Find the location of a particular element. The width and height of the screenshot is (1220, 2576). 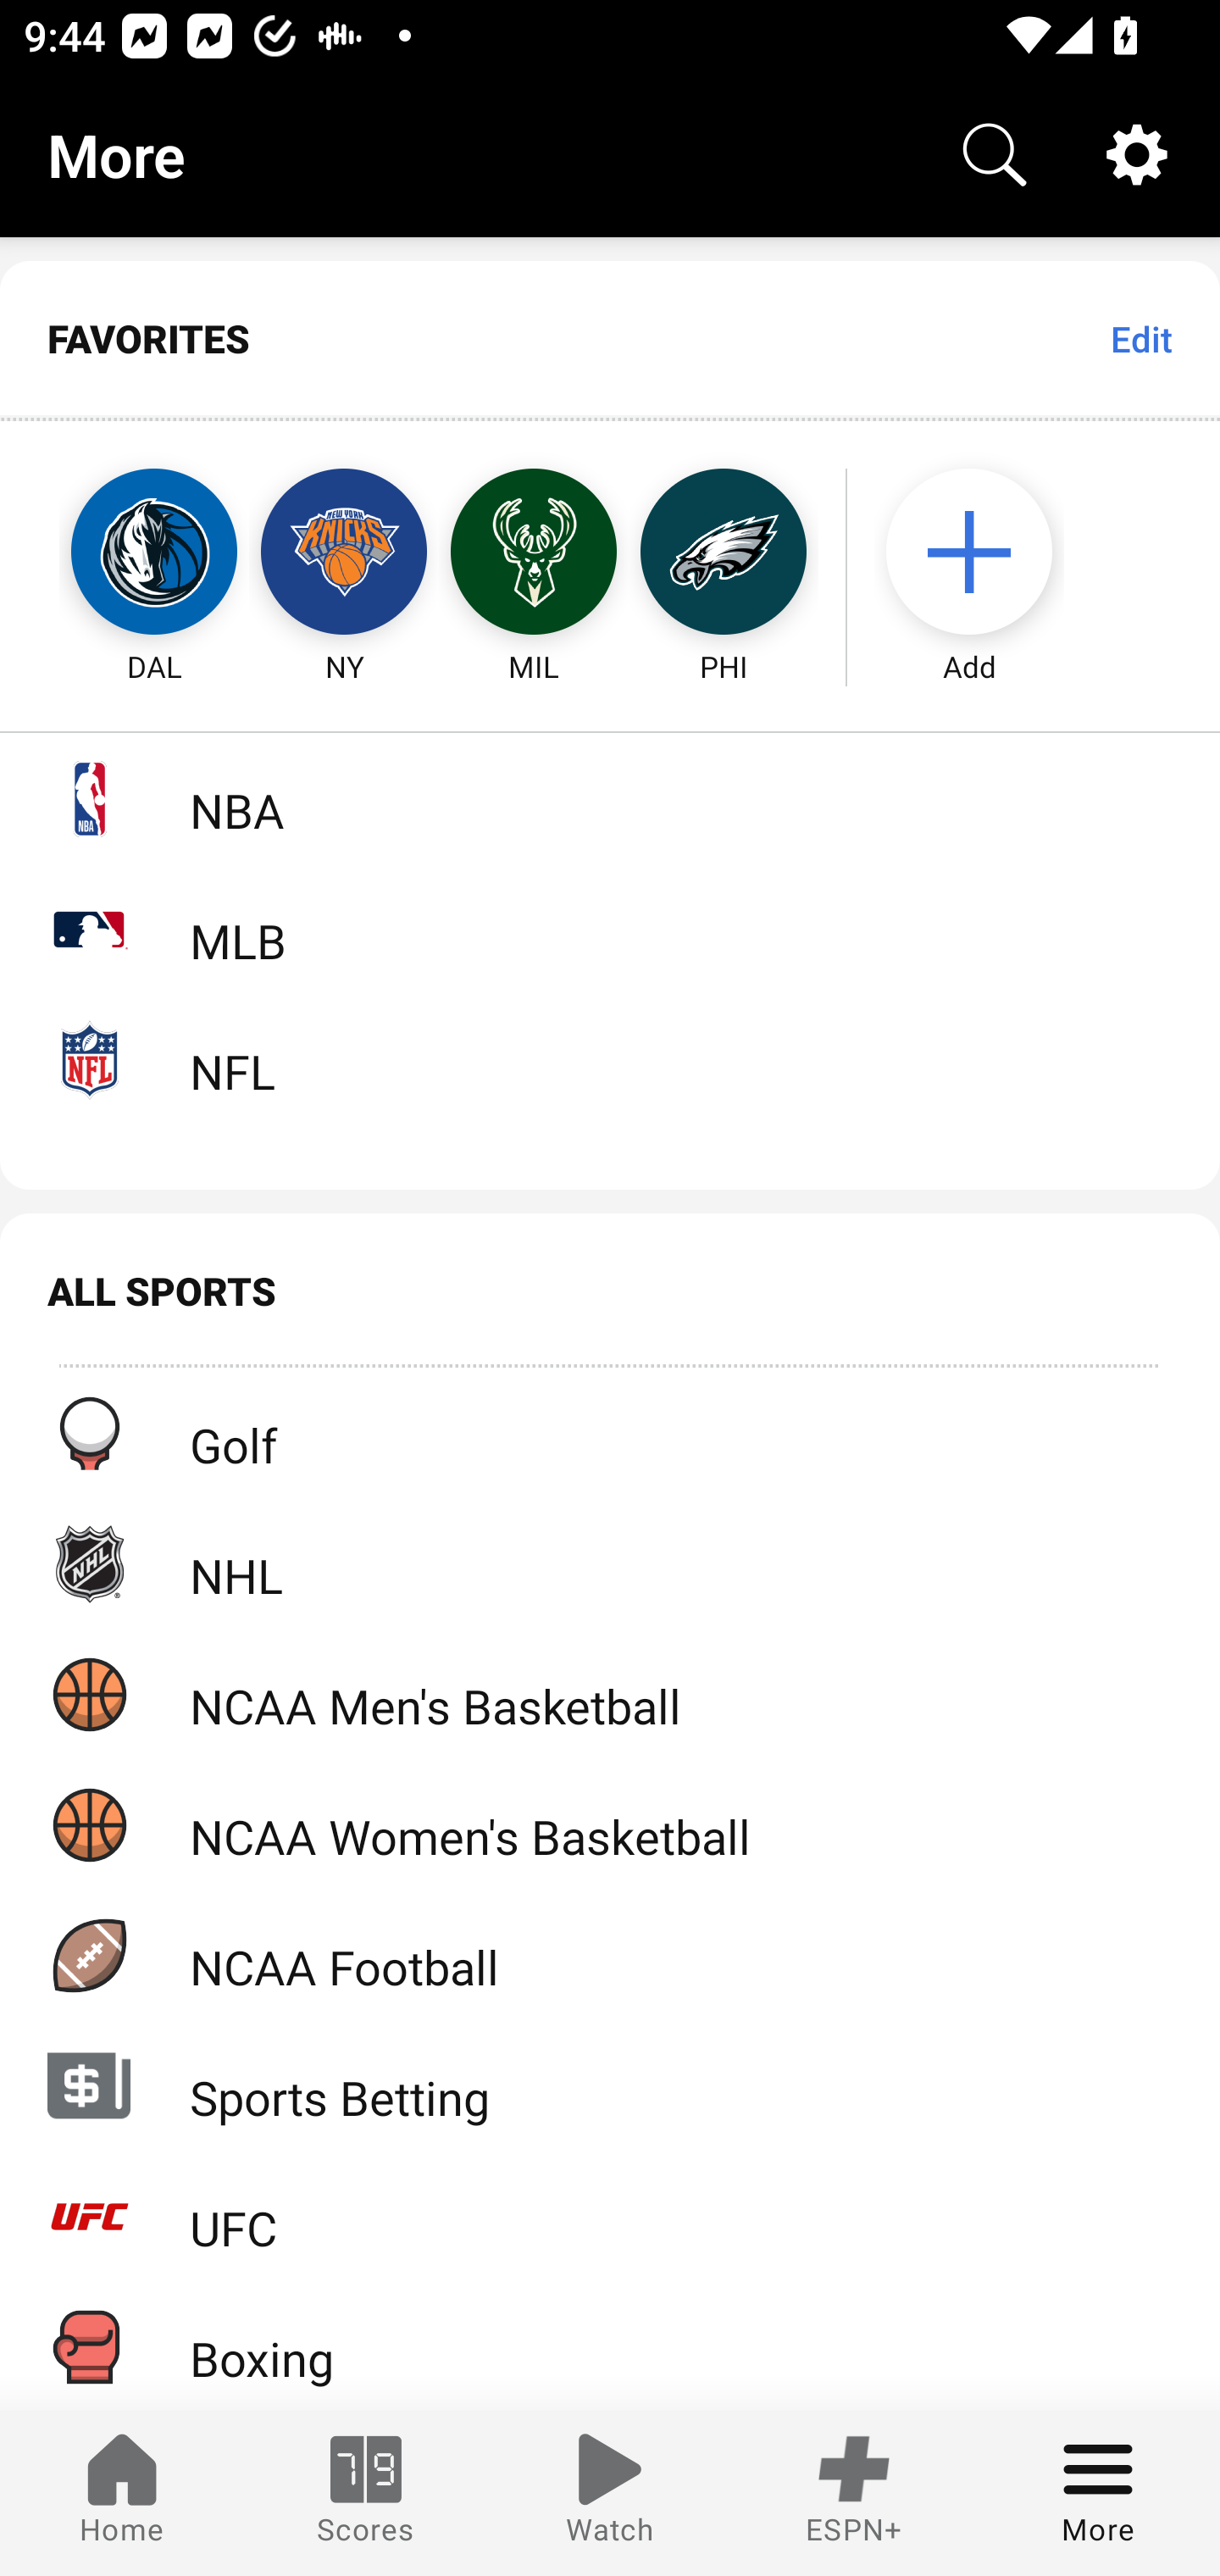

MLB is located at coordinates (610, 929).